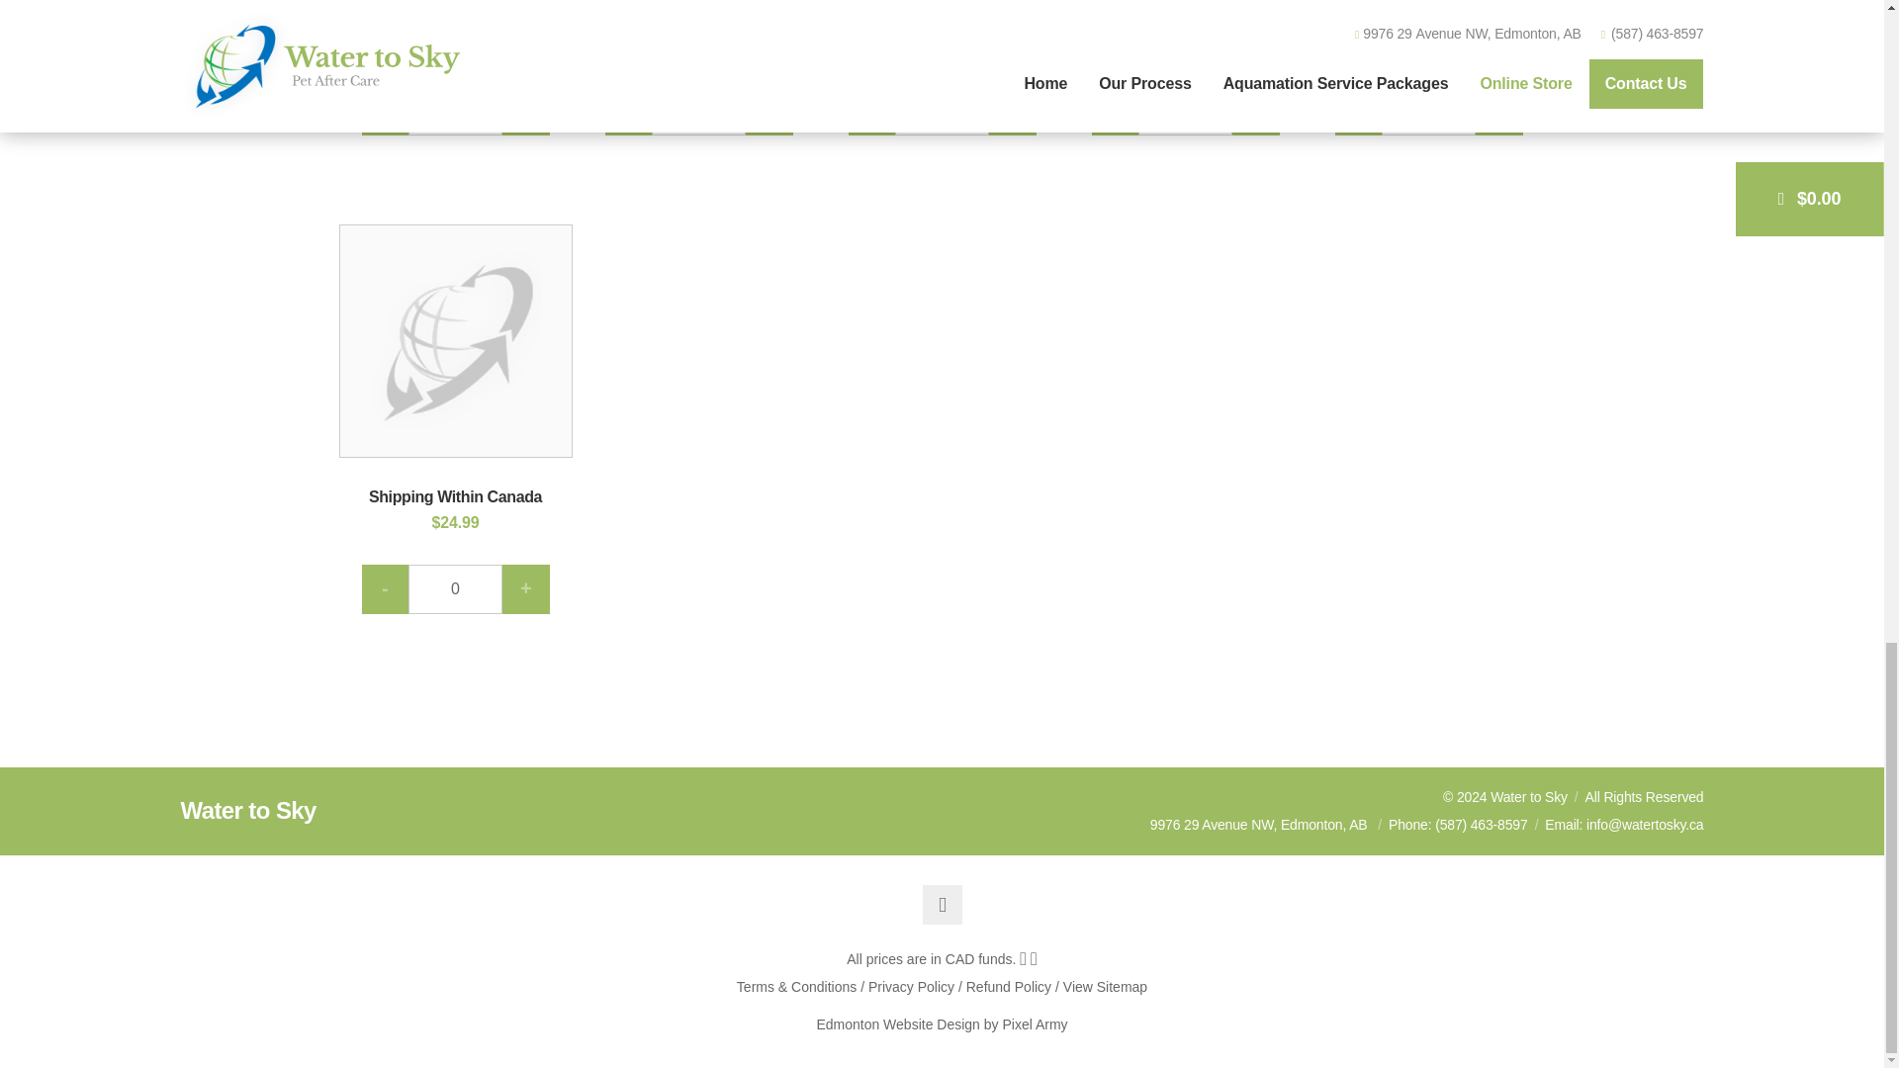  Describe the element at coordinates (942, 111) in the screenshot. I see `0` at that location.